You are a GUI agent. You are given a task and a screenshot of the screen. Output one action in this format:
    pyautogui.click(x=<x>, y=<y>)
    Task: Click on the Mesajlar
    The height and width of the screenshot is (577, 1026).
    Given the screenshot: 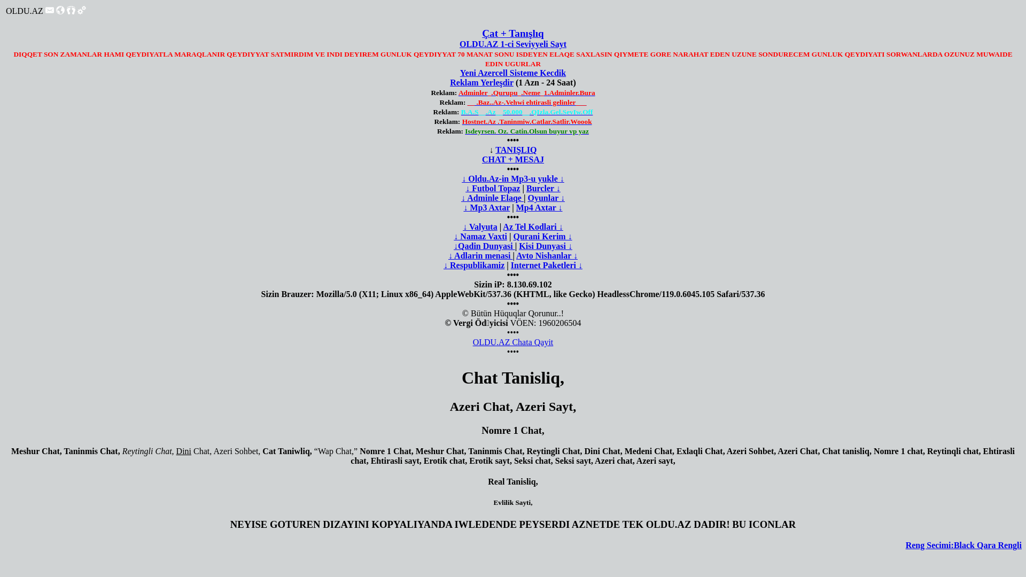 What is the action you would take?
    pyautogui.click(x=50, y=12)
    